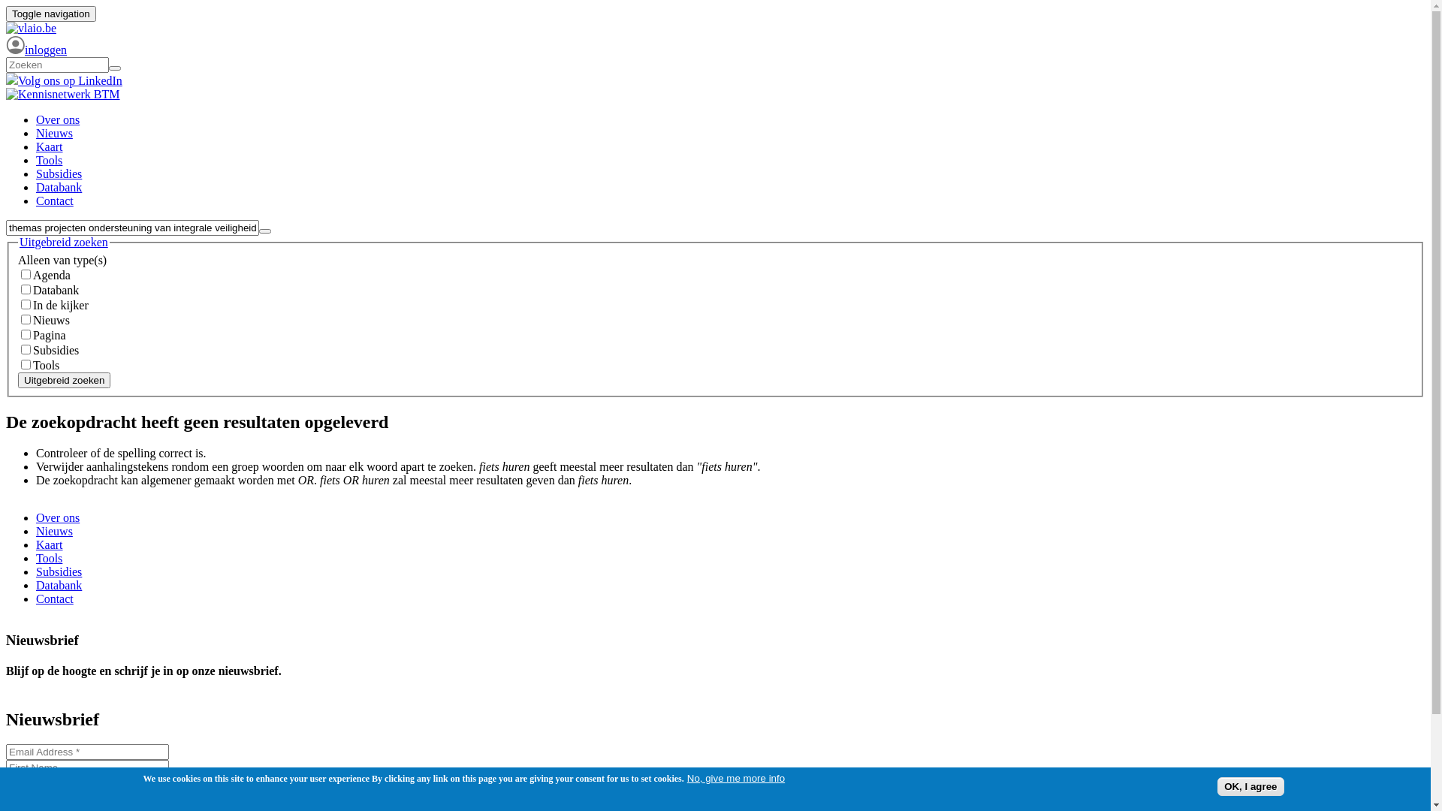 This screenshot has width=1442, height=811. I want to click on Nieuws, so click(54, 532).